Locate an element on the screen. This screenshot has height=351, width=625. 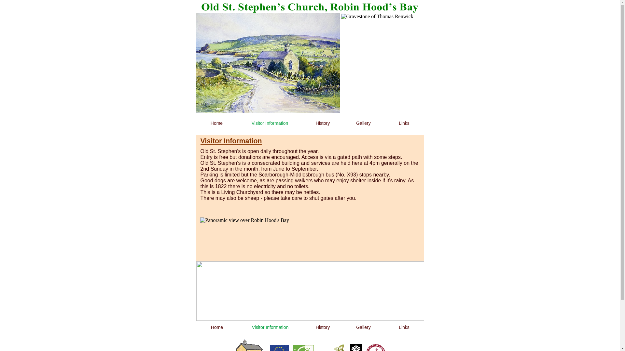
Links is located at coordinates (404, 123).